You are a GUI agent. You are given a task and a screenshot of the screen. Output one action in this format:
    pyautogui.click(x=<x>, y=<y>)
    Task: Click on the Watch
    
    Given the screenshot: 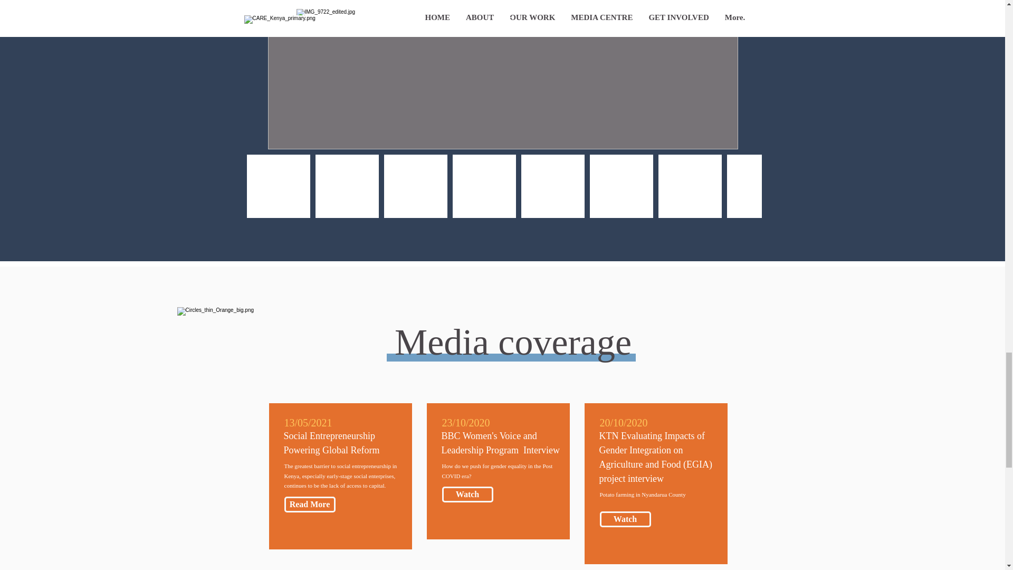 What is the action you would take?
    pyautogui.click(x=467, y=494)
    